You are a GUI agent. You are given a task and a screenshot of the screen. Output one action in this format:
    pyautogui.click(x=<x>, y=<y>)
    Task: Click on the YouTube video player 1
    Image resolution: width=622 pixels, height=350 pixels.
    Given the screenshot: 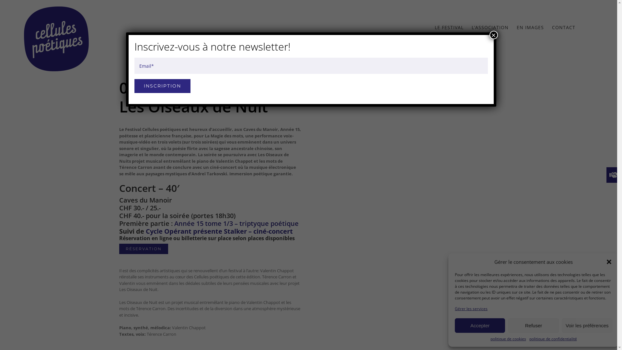 What is the action you would take?
    pyautogui.click(x=407, y=181)
    